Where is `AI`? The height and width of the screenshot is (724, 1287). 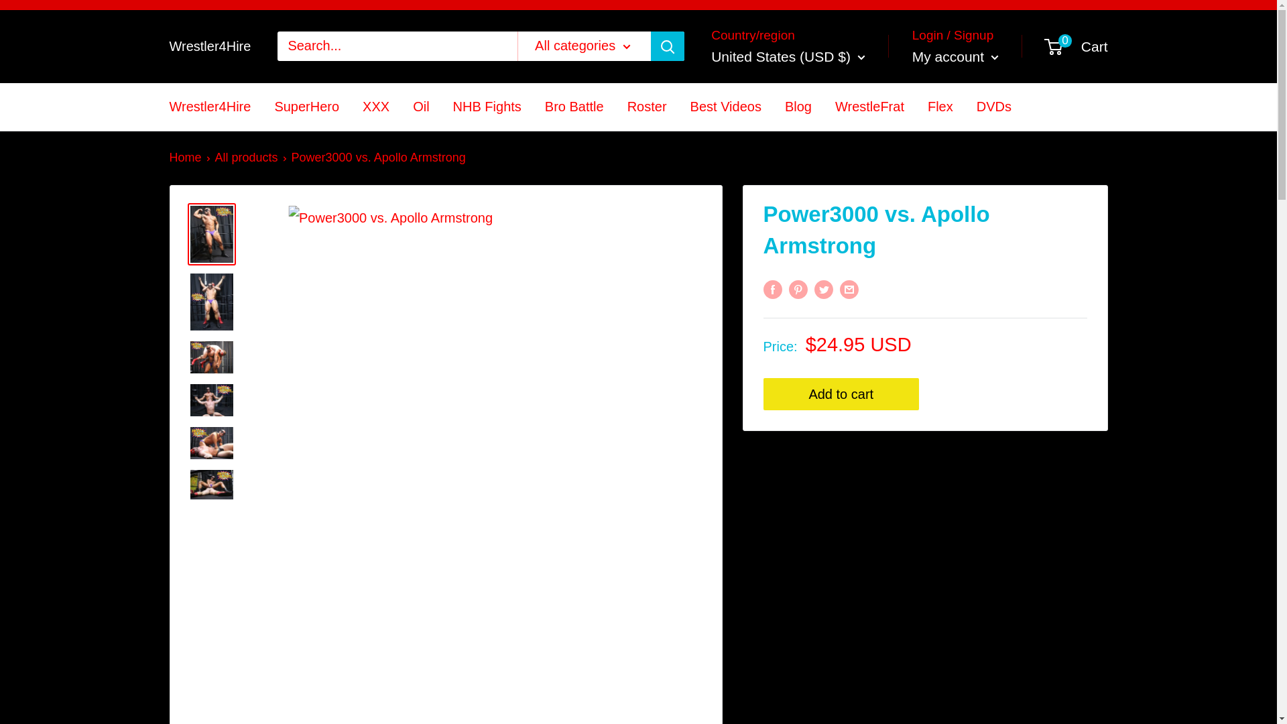
AI is located at coordinates (724, 255).